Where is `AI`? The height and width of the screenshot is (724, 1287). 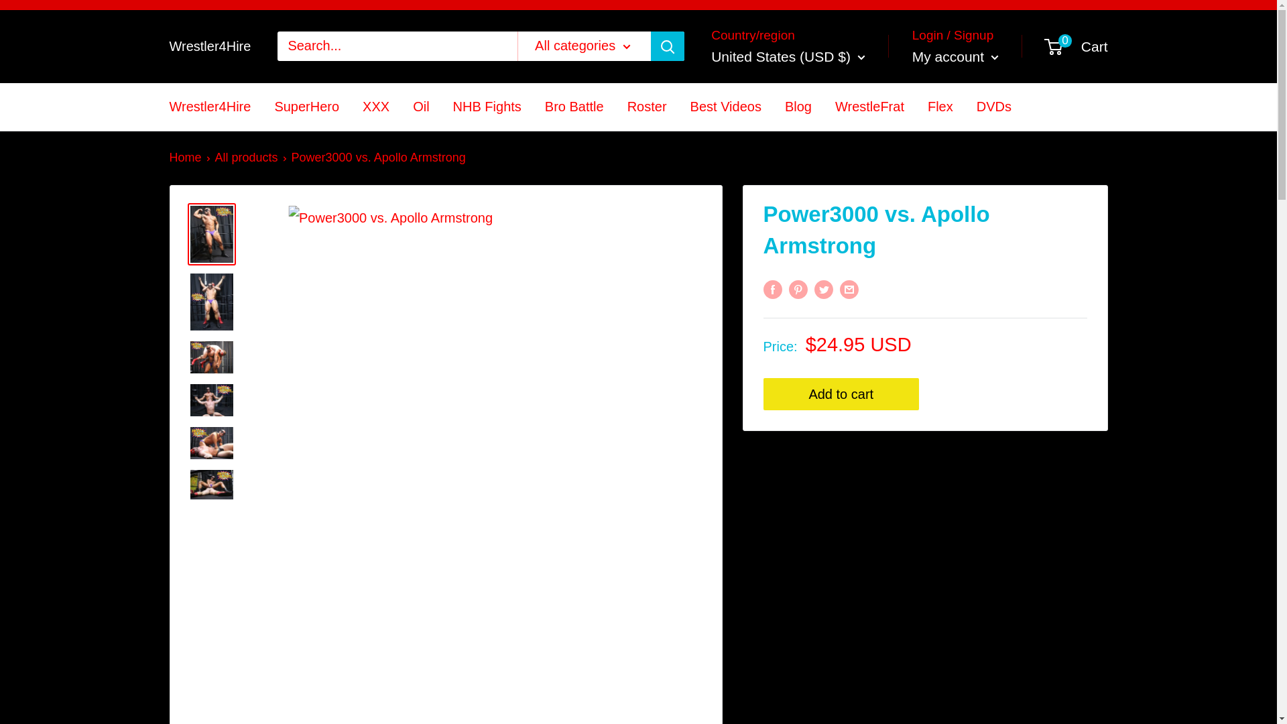
AI is located at coordinates (724, 255).